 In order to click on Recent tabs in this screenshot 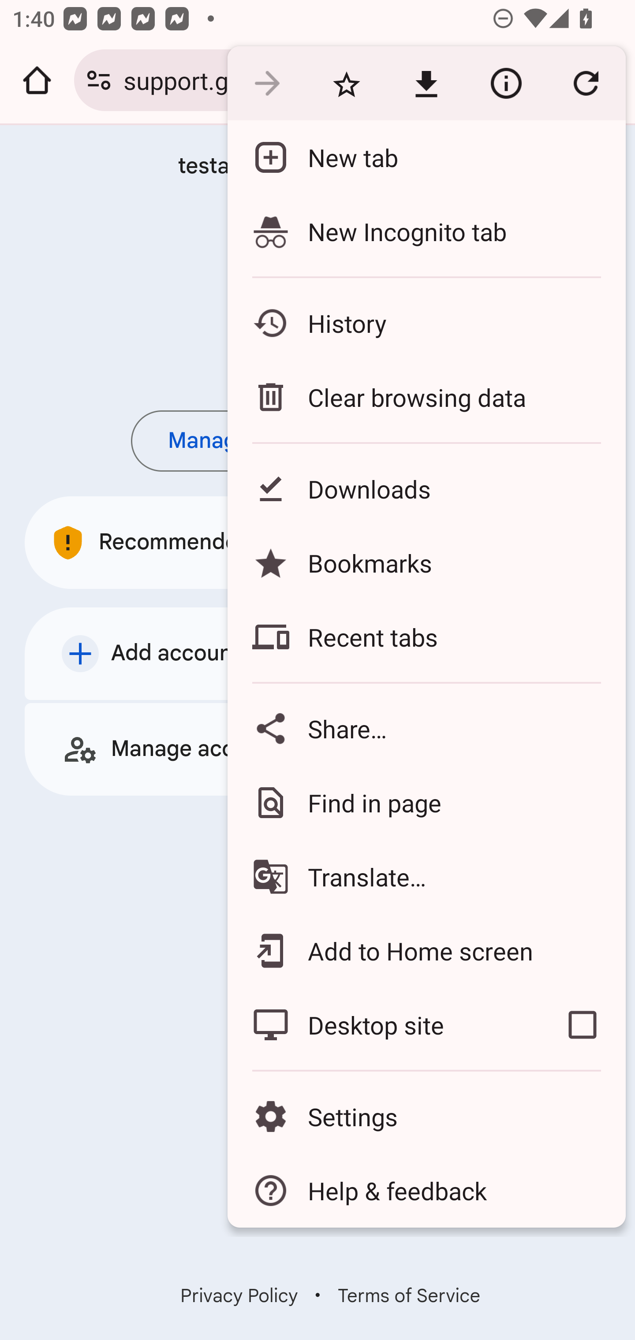, I will do `click(426, 637)`.